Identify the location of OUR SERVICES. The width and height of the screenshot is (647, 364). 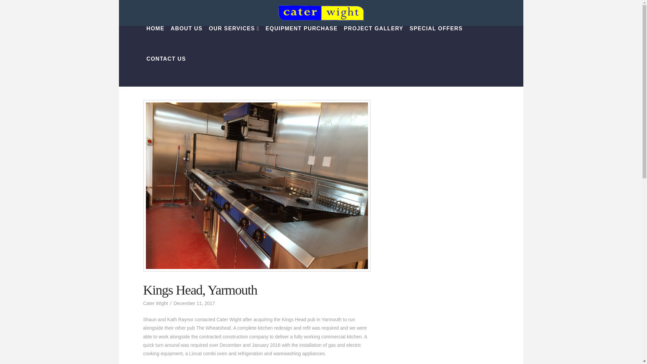
(234, 41).